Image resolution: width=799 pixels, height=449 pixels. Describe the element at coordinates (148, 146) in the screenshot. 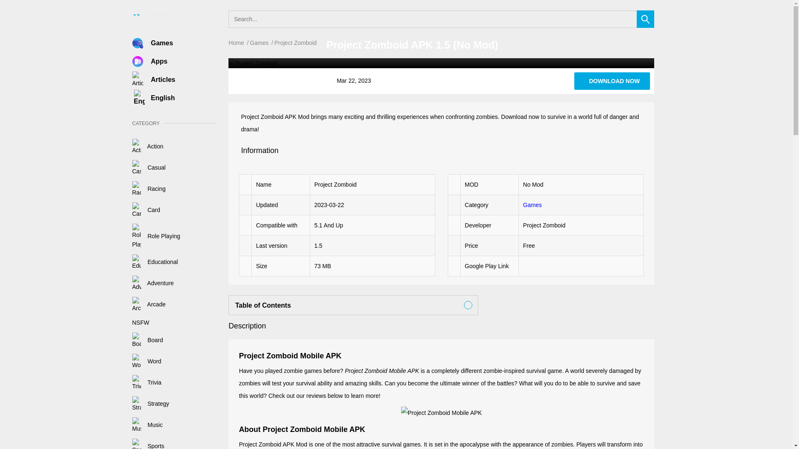

I see `Action` at that location.